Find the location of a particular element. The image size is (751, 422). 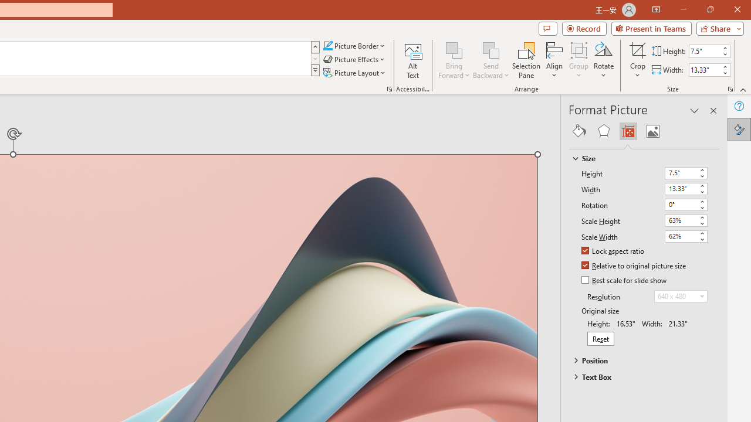

Scale Height is located at coordinates (685, 220).